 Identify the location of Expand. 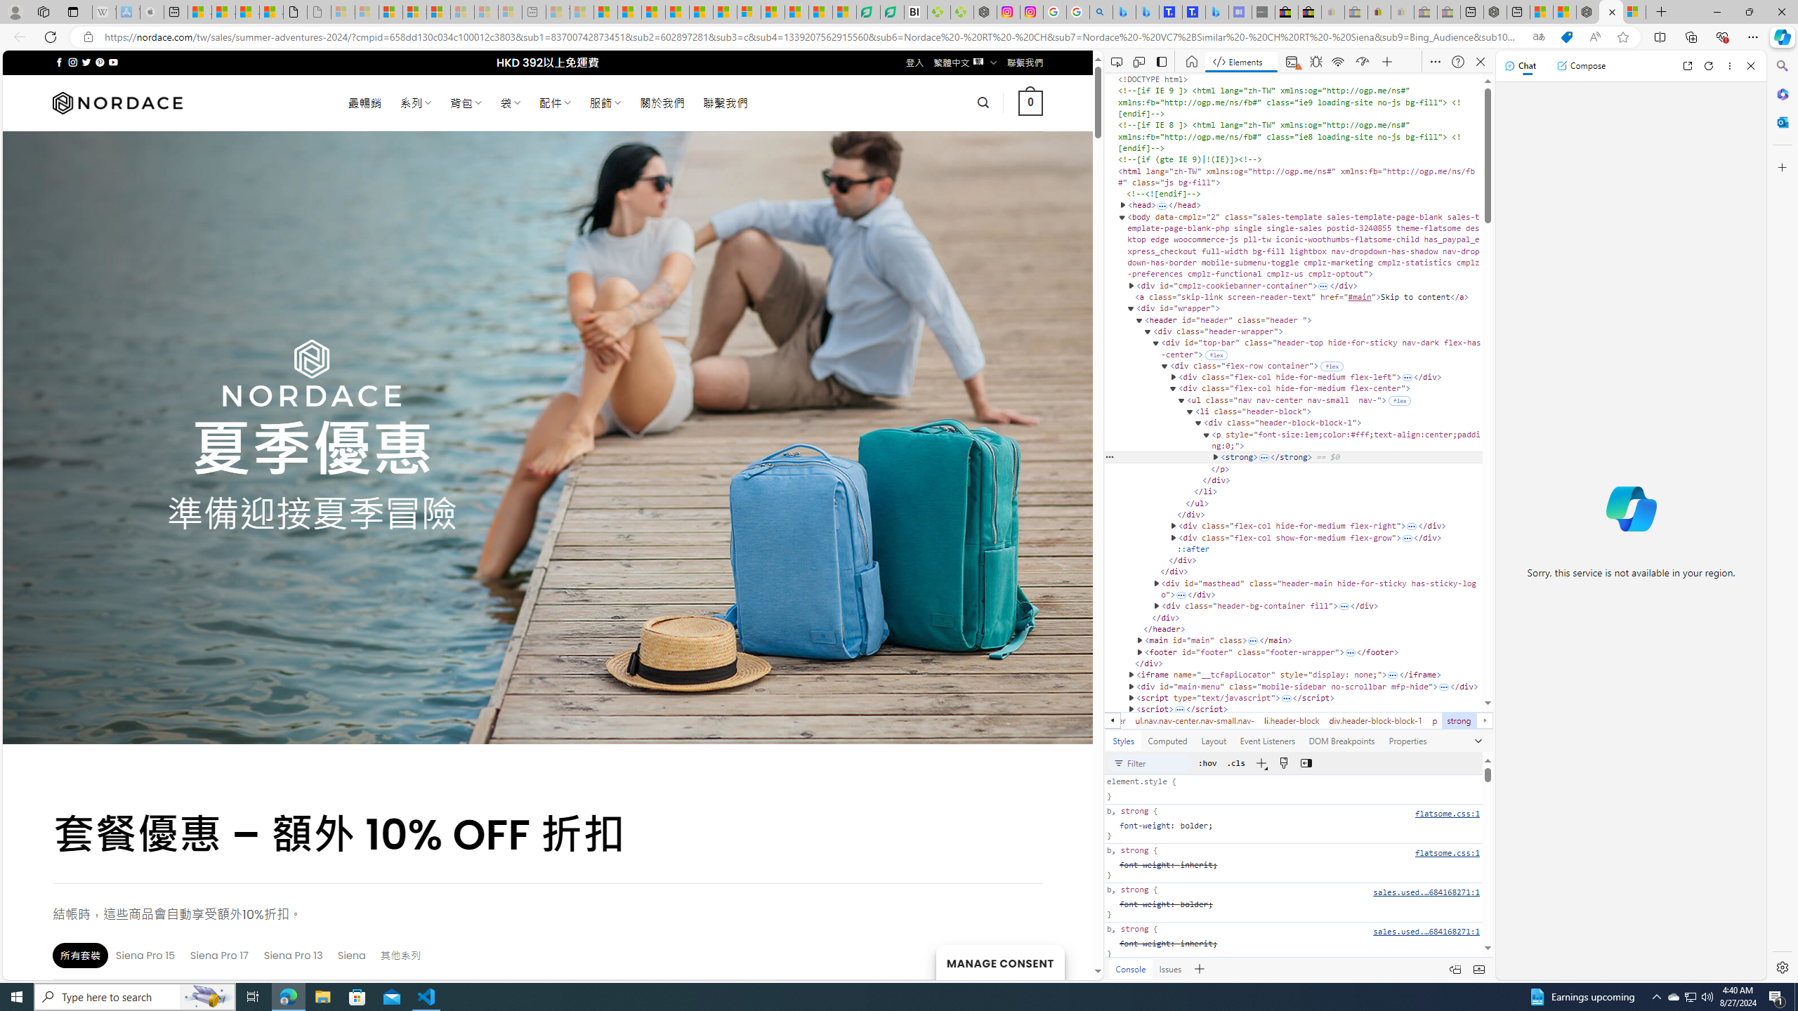
(1179, 710).